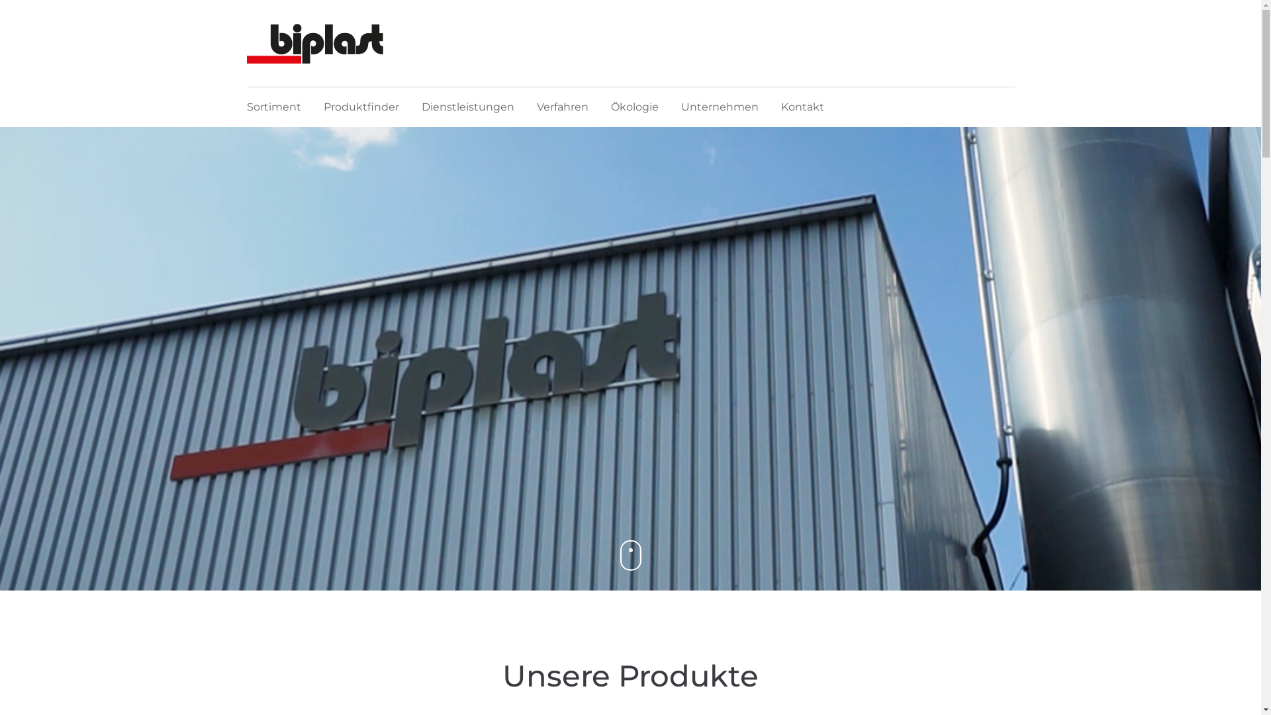  Describe the element at coordinates (719, 107) in the screenshot. I see `Unternehmen` at that location.